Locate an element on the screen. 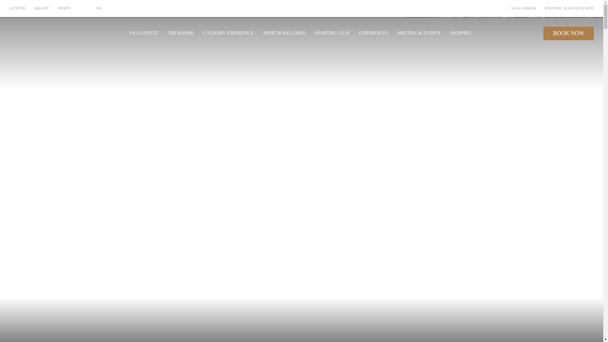 The width and height of the screenshot is (608, 342). THE ROOMS is located at coordinates (180, 33).